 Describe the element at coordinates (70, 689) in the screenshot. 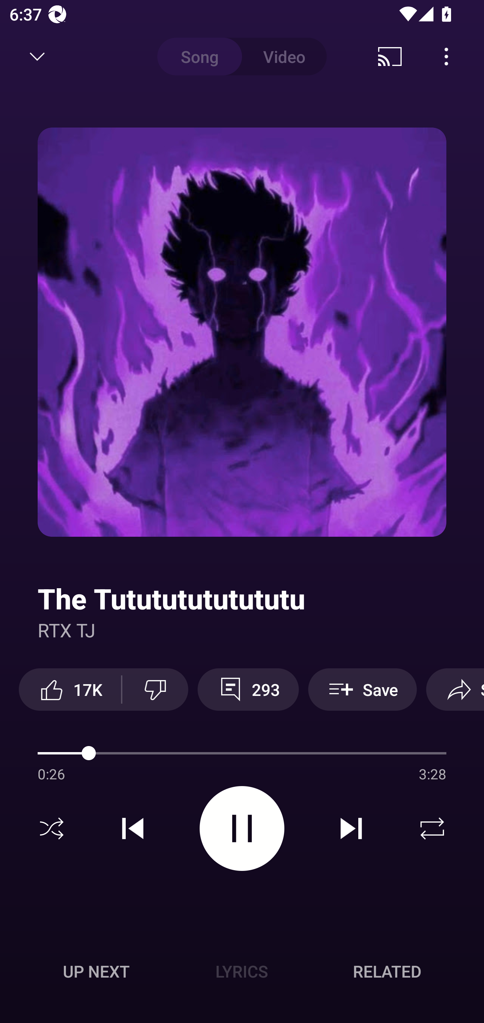

I see `17K like this video along with 17,364 other people` at that location.